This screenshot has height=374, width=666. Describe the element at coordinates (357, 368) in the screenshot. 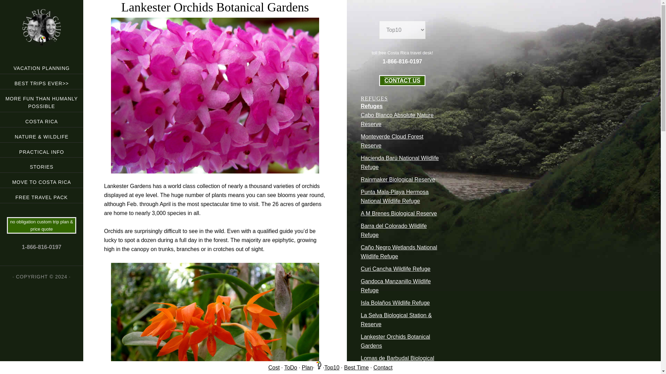

I see `The best time to visit Costa Rica` at that location.